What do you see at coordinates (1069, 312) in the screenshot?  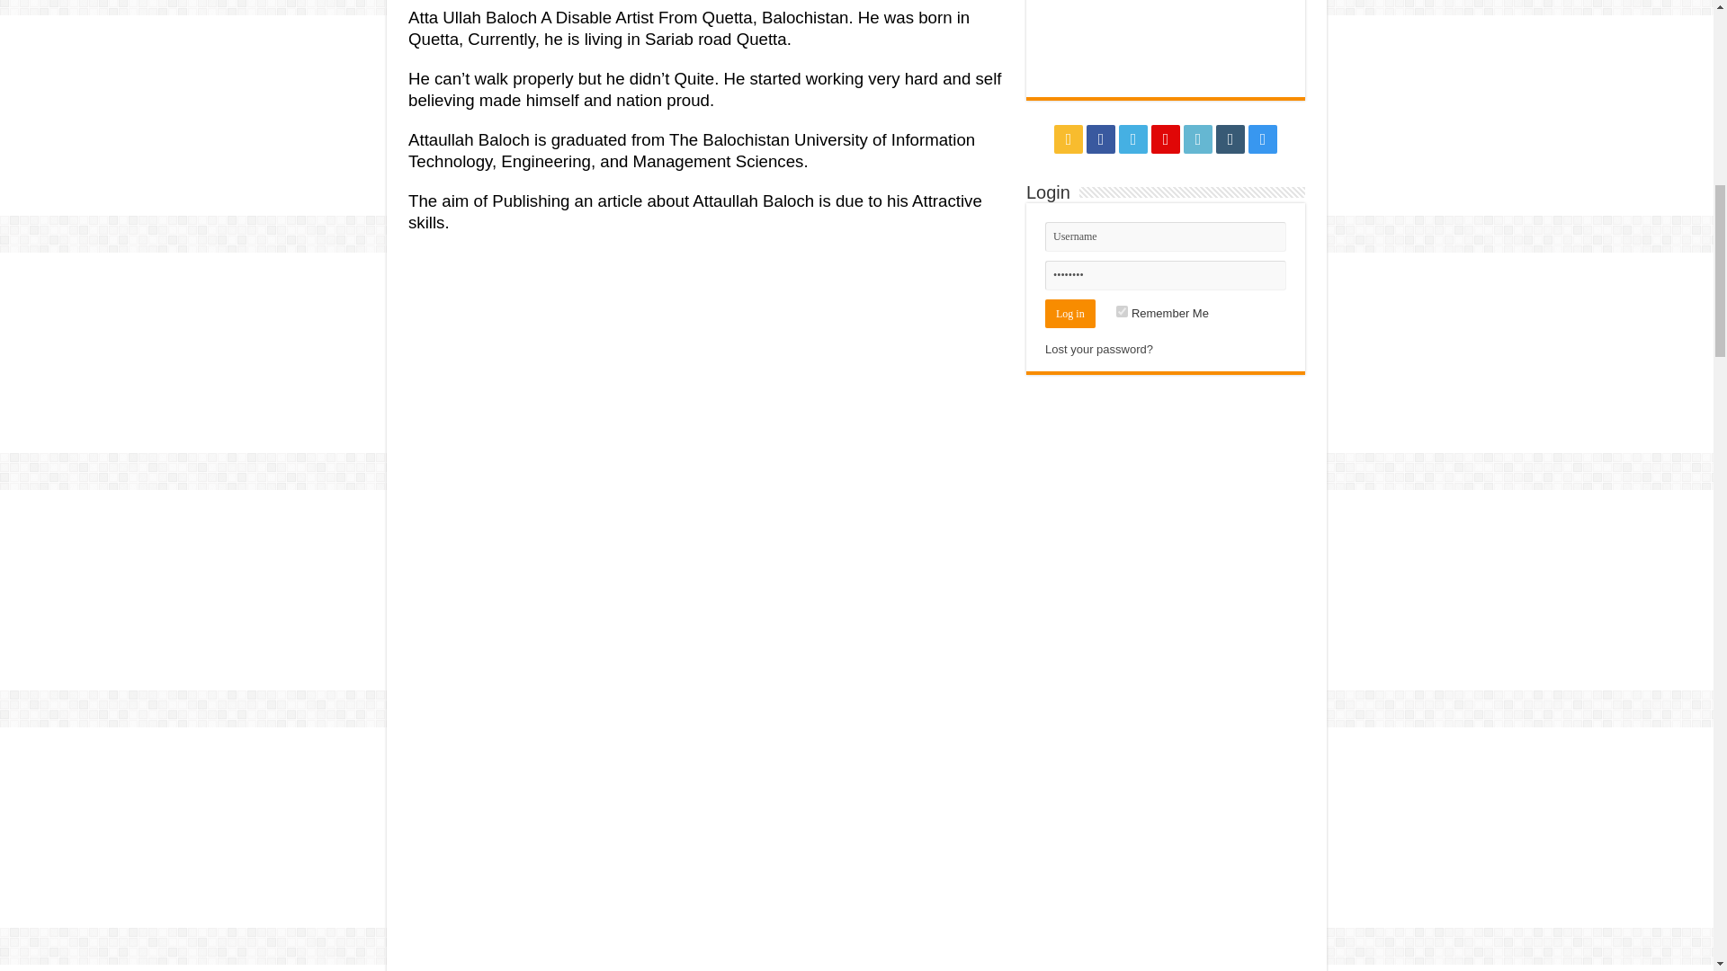 I see `Log in` at bounding box center [1069, 312].